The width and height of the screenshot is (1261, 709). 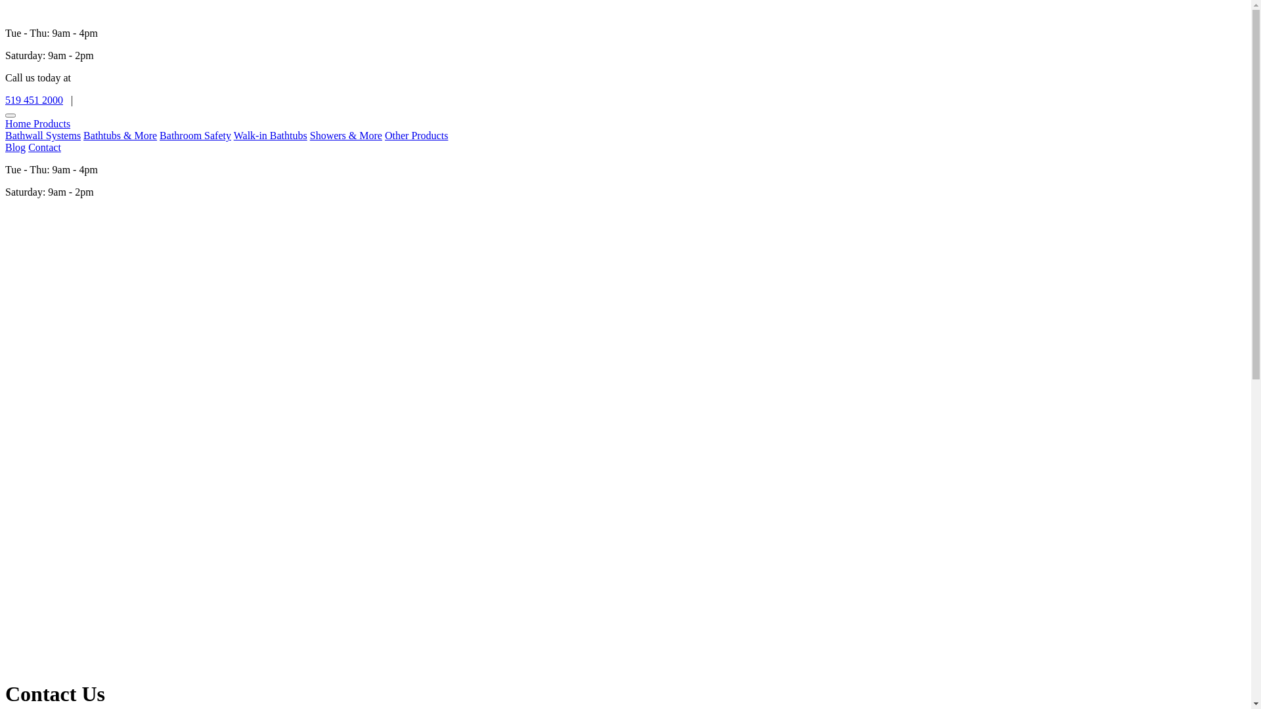 What do you see at coordinates (20, 123) in the screenshot?
I see `Home
(current)` at bounding box center [20, 123].